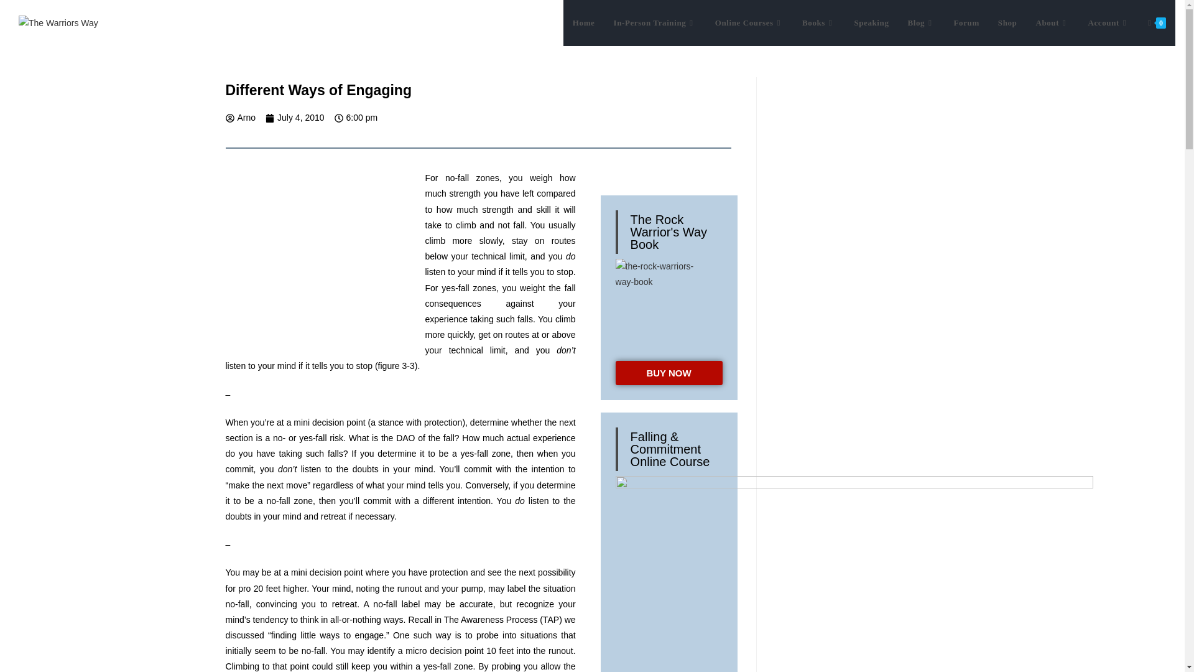  What do you see at coordinates (1108, 23) in the screenshot?
I see `Account` at bounding box center [1108, 23].